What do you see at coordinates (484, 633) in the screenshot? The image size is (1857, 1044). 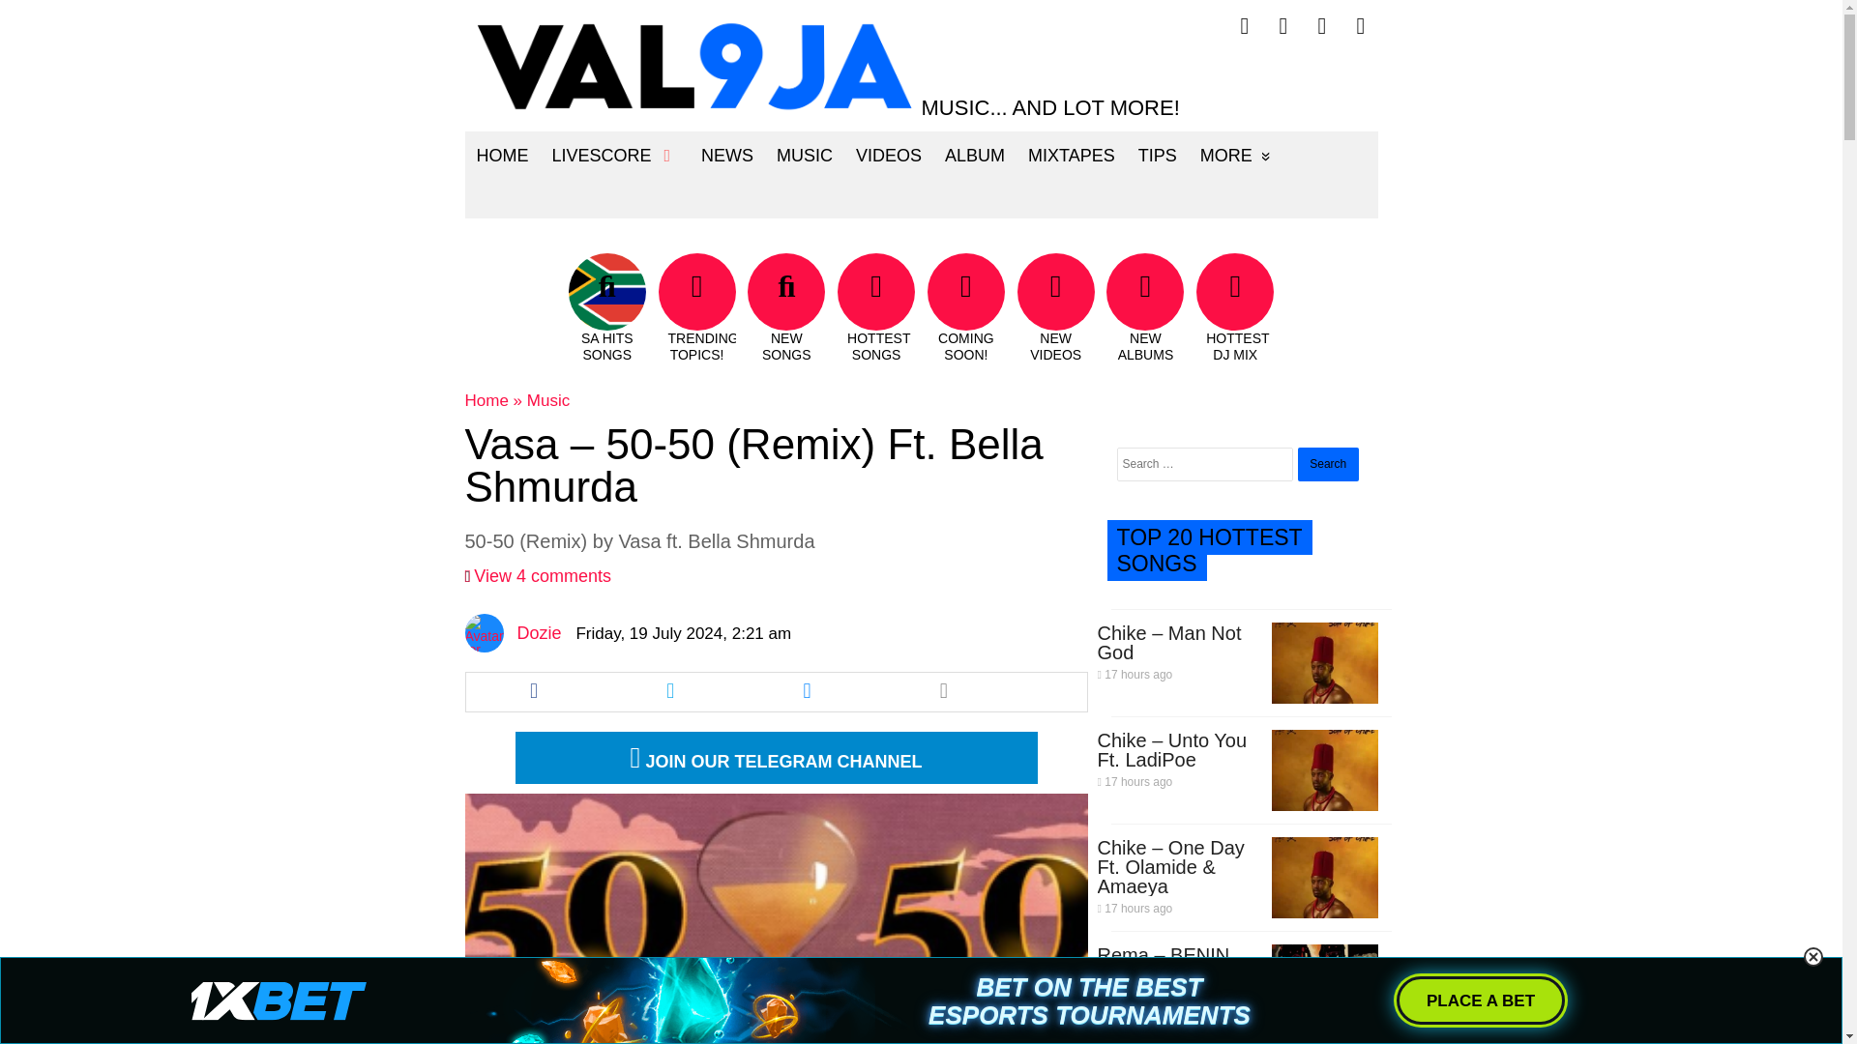 I see `Gravatar for Dozie` at bounding box center [484, 633].